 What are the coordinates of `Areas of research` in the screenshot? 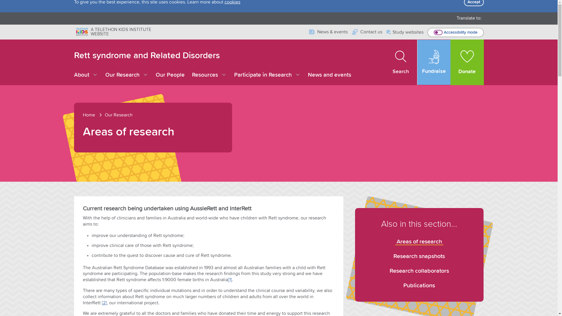 It's located at (419, 241).